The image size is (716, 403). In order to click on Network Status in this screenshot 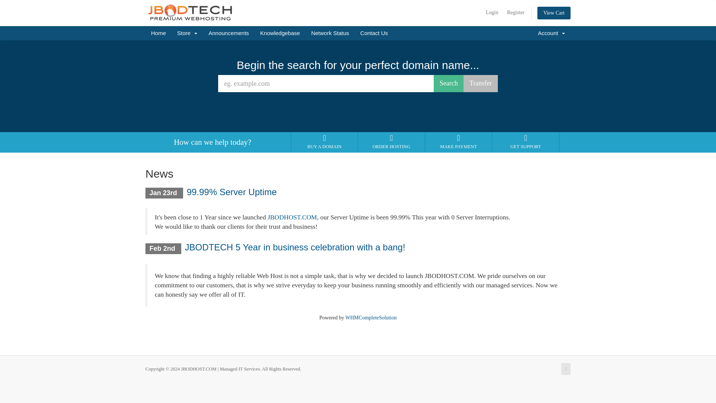, I will do `click(330, 33)`.